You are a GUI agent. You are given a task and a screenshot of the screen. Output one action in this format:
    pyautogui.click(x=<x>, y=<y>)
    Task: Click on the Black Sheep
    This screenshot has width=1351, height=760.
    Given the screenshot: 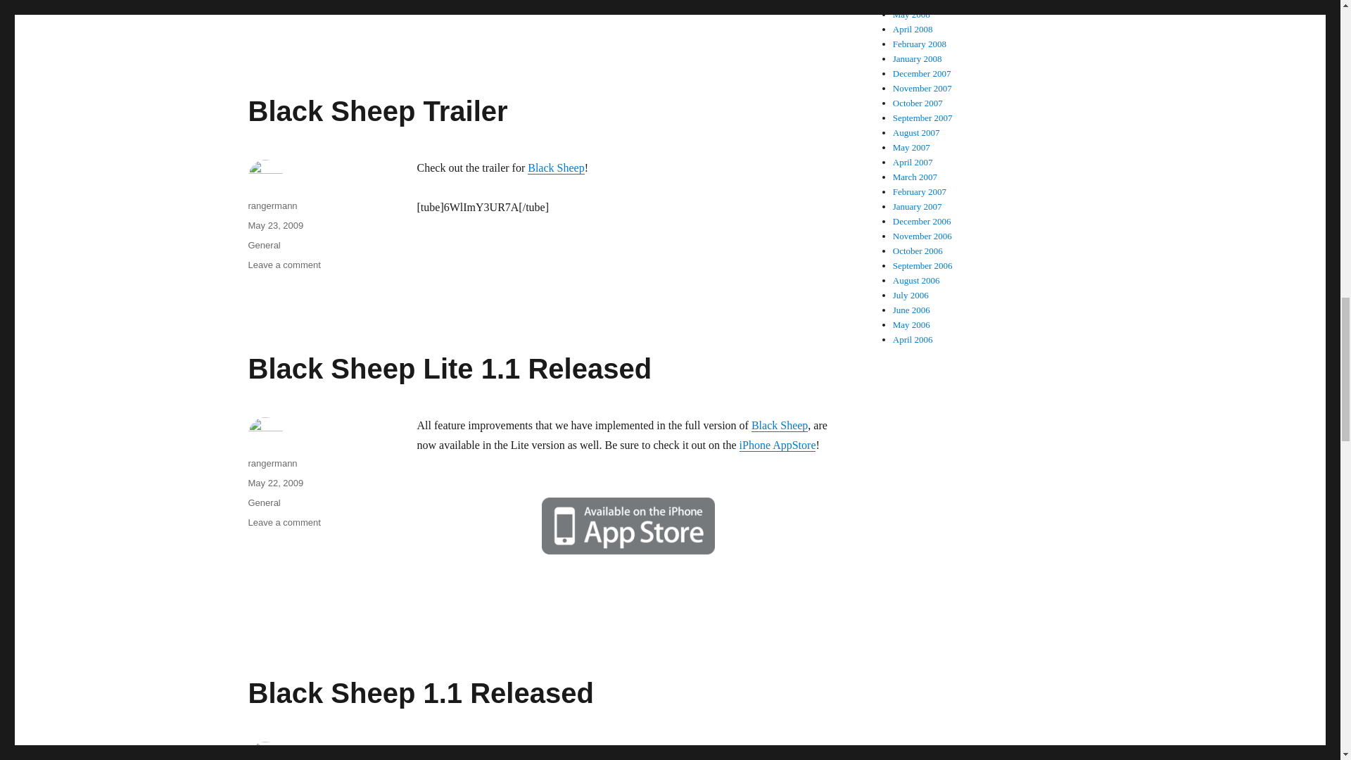 What is the action you would take?
    pyautogui.click(x=284, y=7)
    